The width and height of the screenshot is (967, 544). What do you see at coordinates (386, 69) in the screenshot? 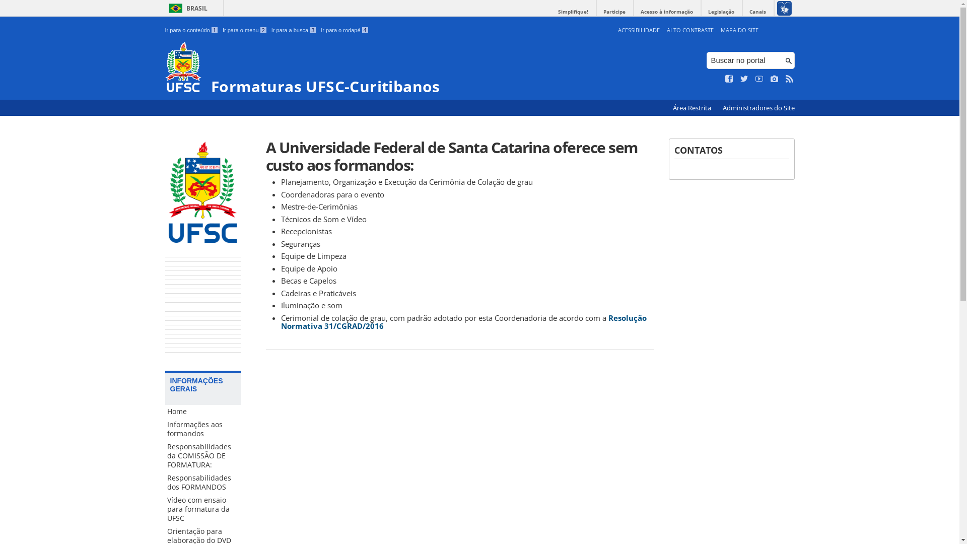
I see `Formaturas UFSC-Curitibanos` at bounding box center [386, 69].